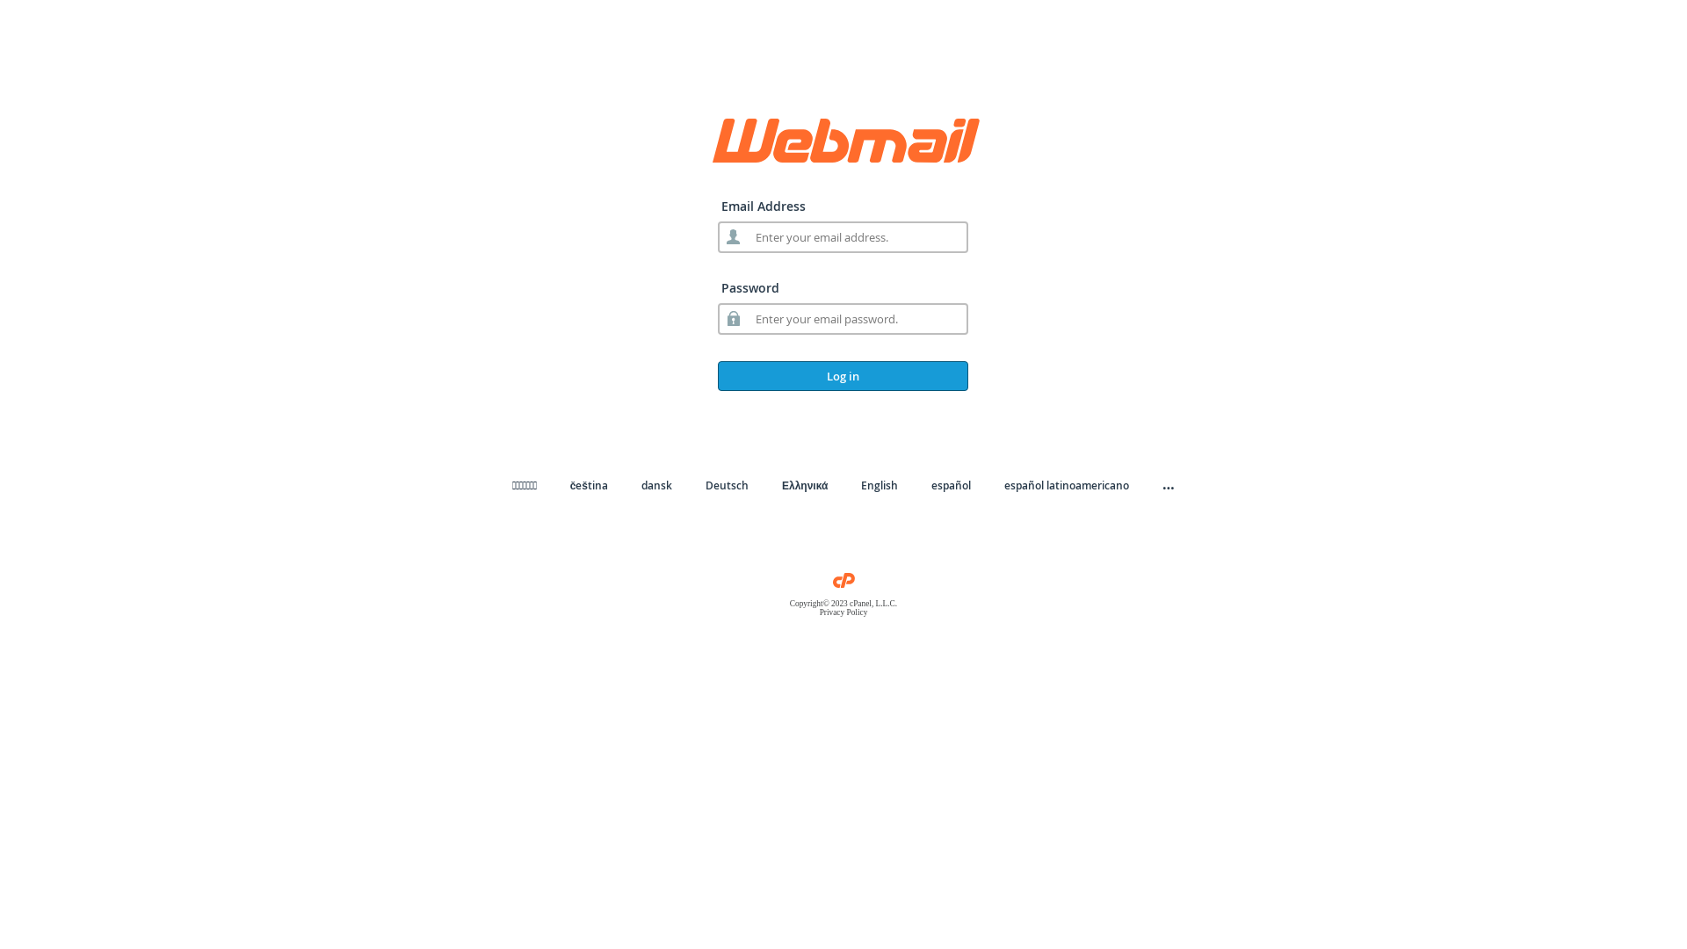  Describe the element at coordinates (843, 612) in the screenshot. I see `Privacy Policy` at that location.